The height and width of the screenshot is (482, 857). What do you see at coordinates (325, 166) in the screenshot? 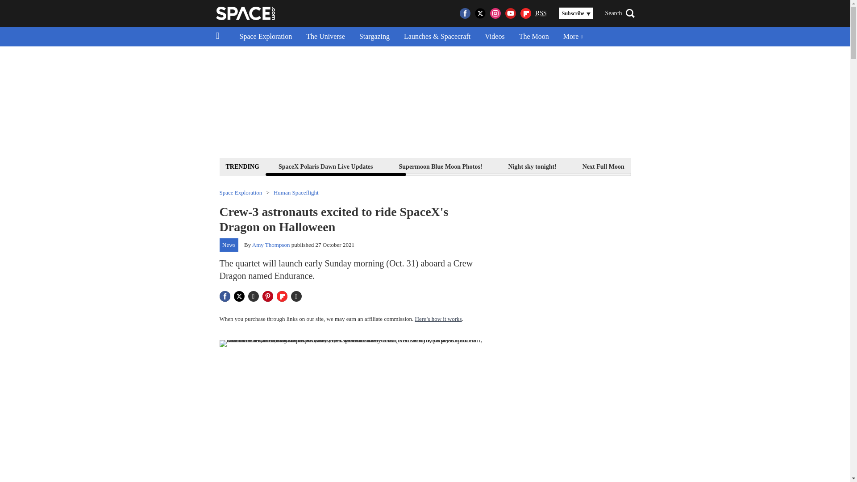
I see `SpaceX Polaris Dawn Live Updates` at bounding box center [325, 166].